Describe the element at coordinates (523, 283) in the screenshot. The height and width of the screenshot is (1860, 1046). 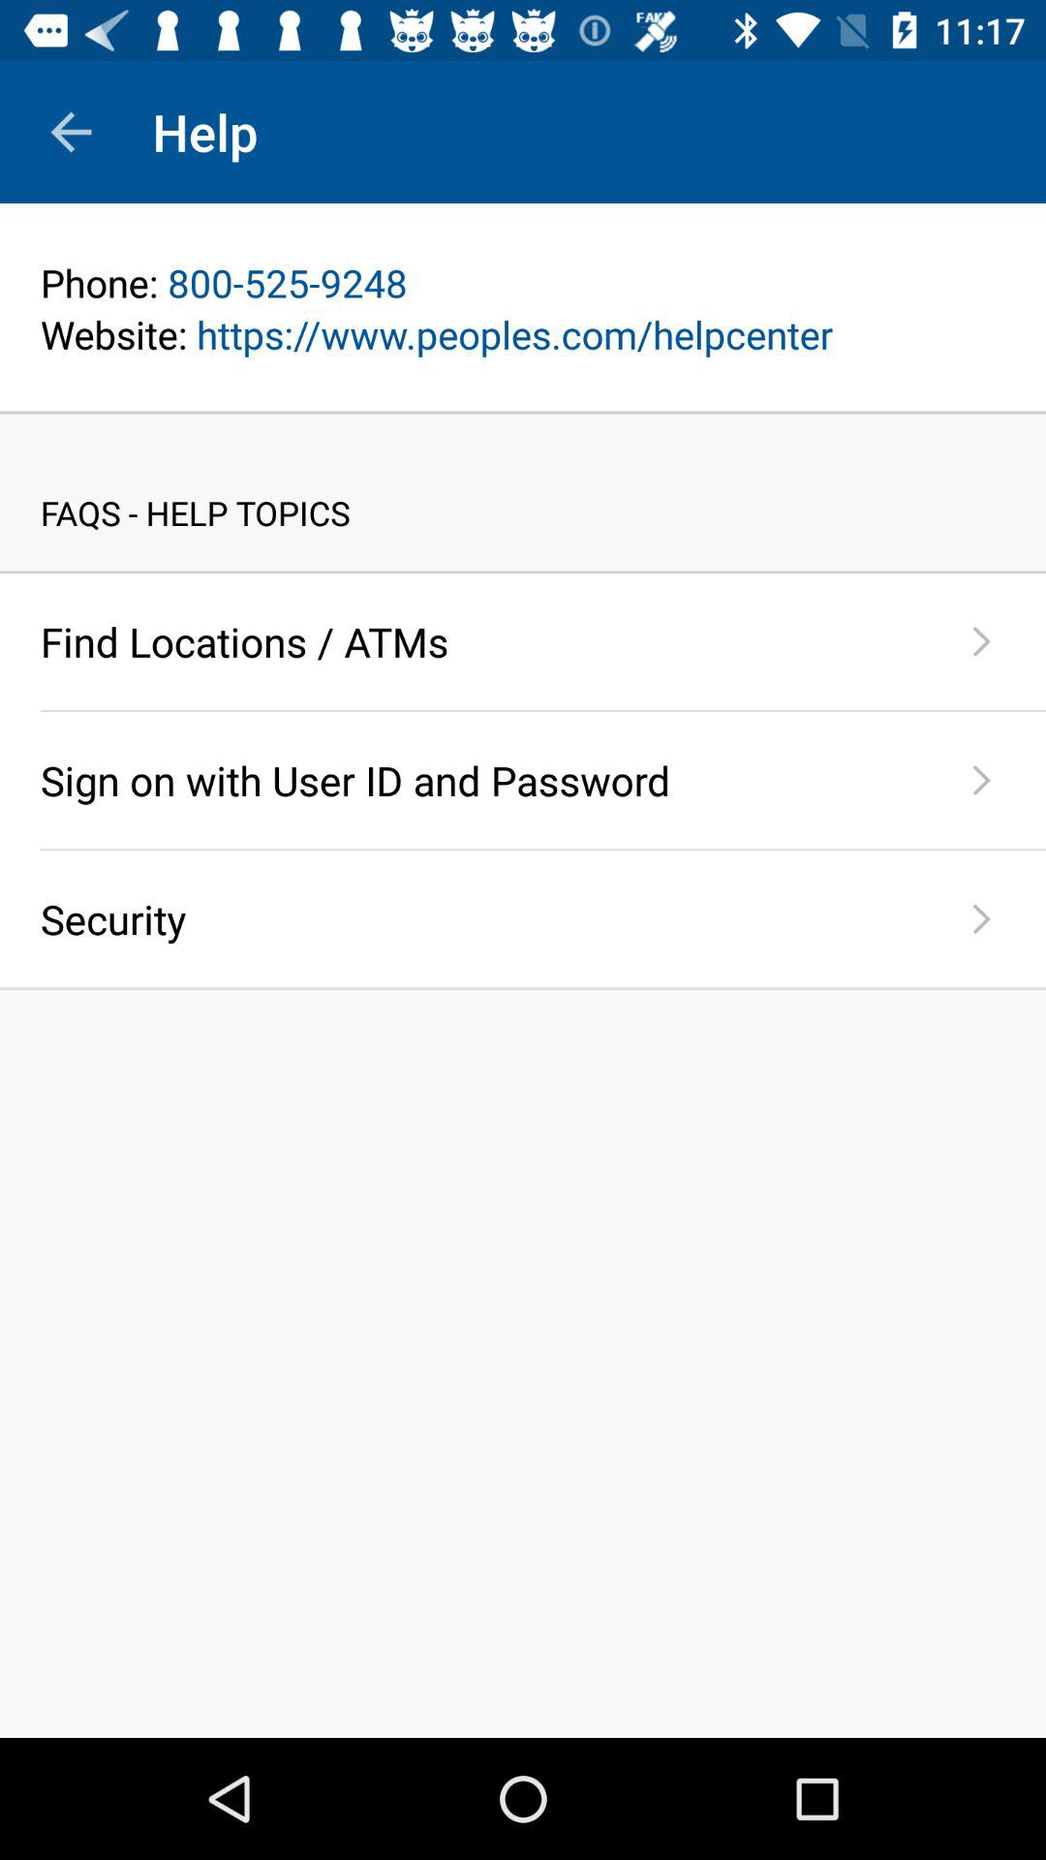
I see `turn off the app above website https www` at that location.